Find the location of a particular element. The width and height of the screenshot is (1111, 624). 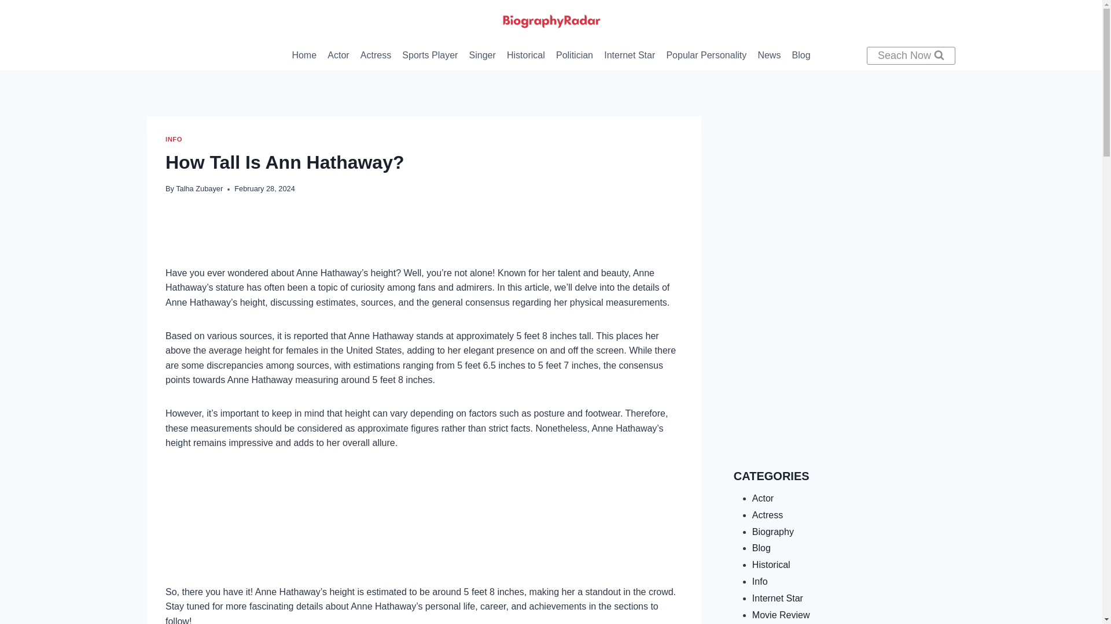

Seach Now is located at coordinates (911, 55).